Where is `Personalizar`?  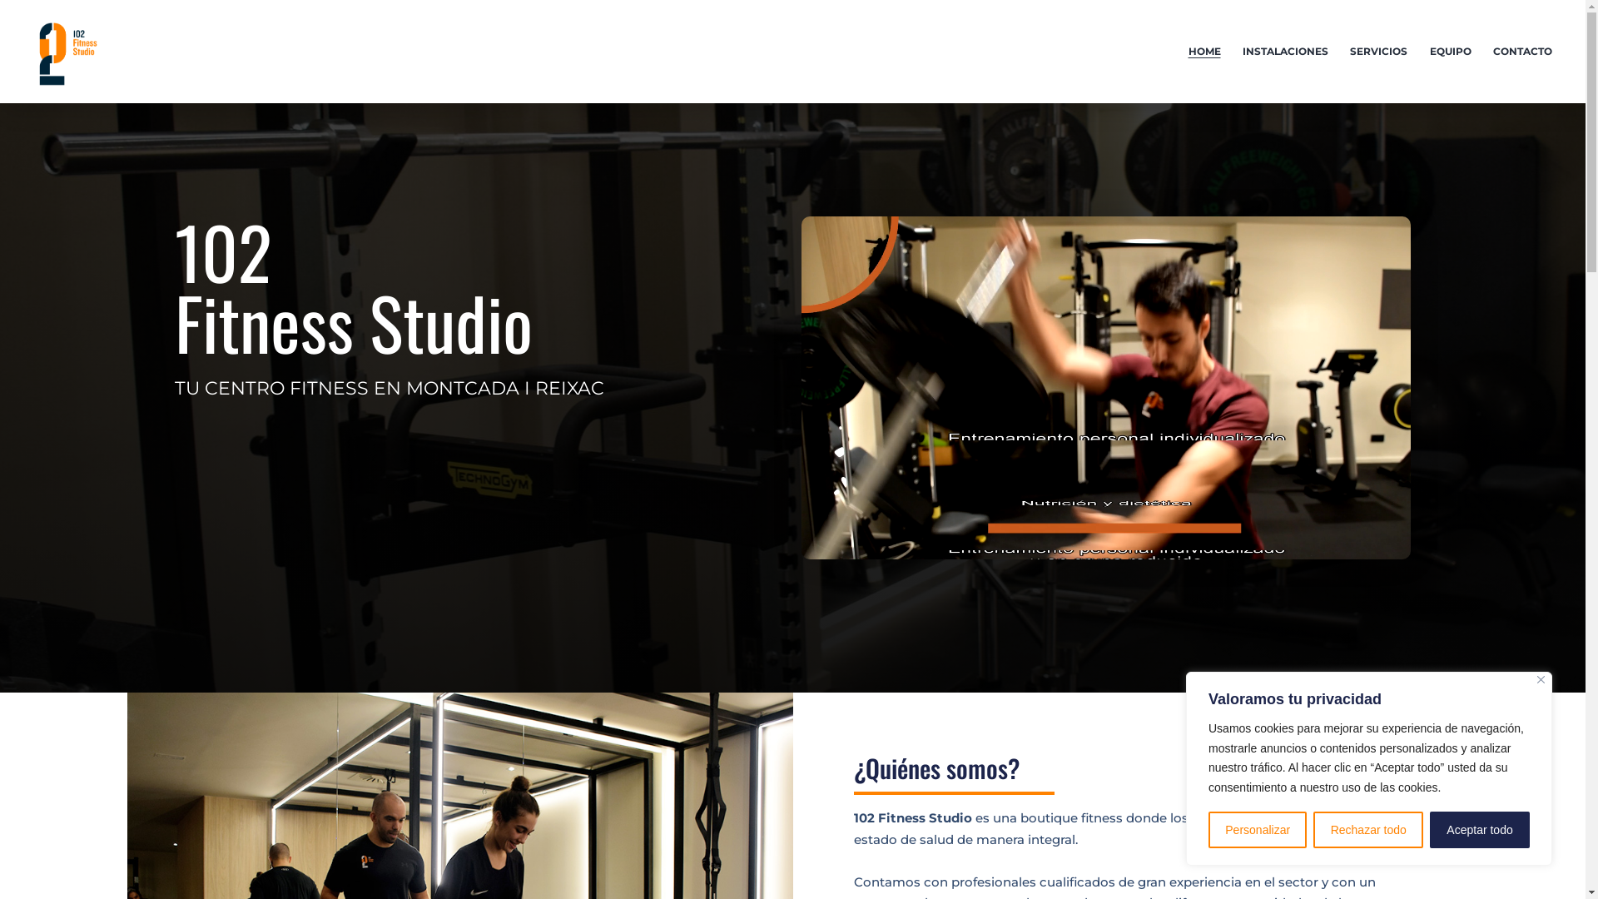
Personalizar is located at coordinates (1258, 830).